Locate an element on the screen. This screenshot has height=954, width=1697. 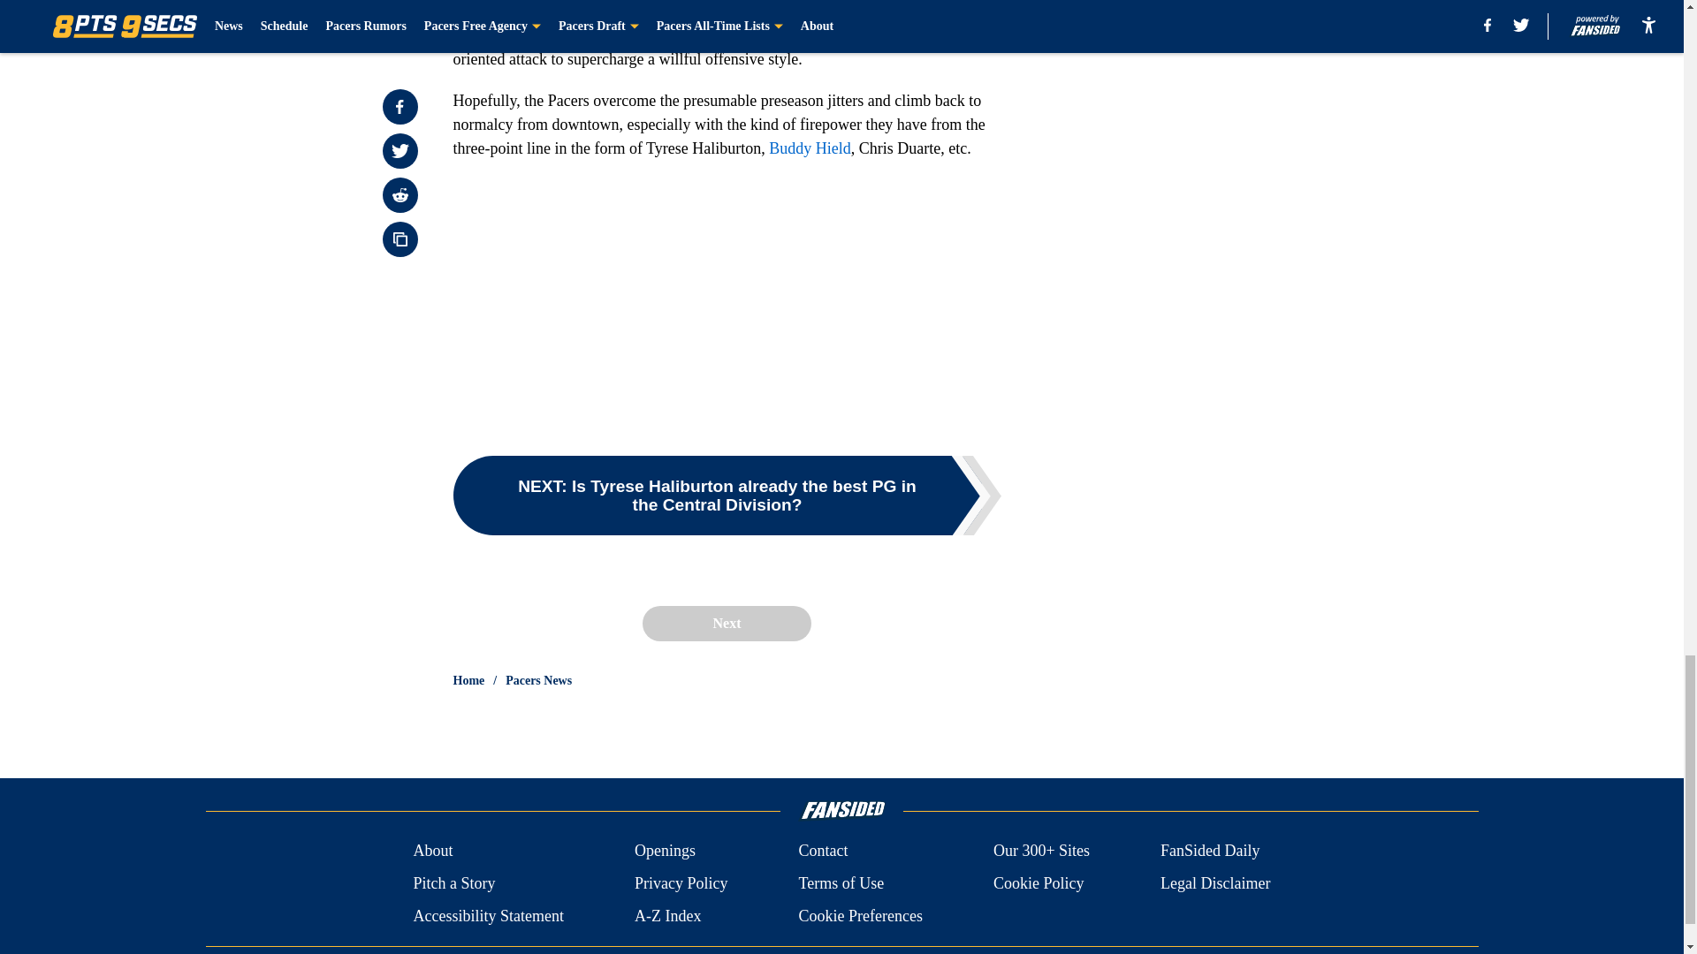
Openings is located at coordinates (665, 852).